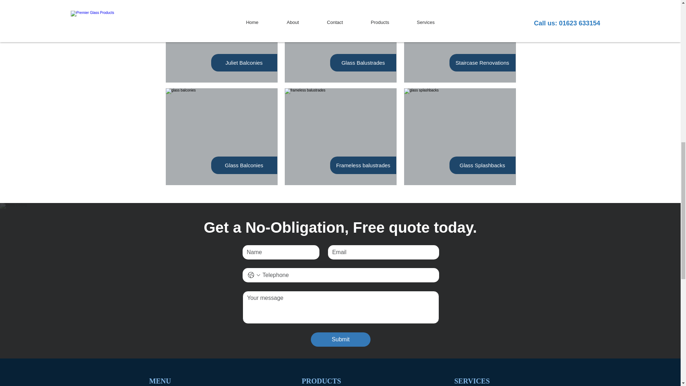  Describe the element at coordinates (482, 63) in the screenshot. I see `Staircase Renovations` at that location.